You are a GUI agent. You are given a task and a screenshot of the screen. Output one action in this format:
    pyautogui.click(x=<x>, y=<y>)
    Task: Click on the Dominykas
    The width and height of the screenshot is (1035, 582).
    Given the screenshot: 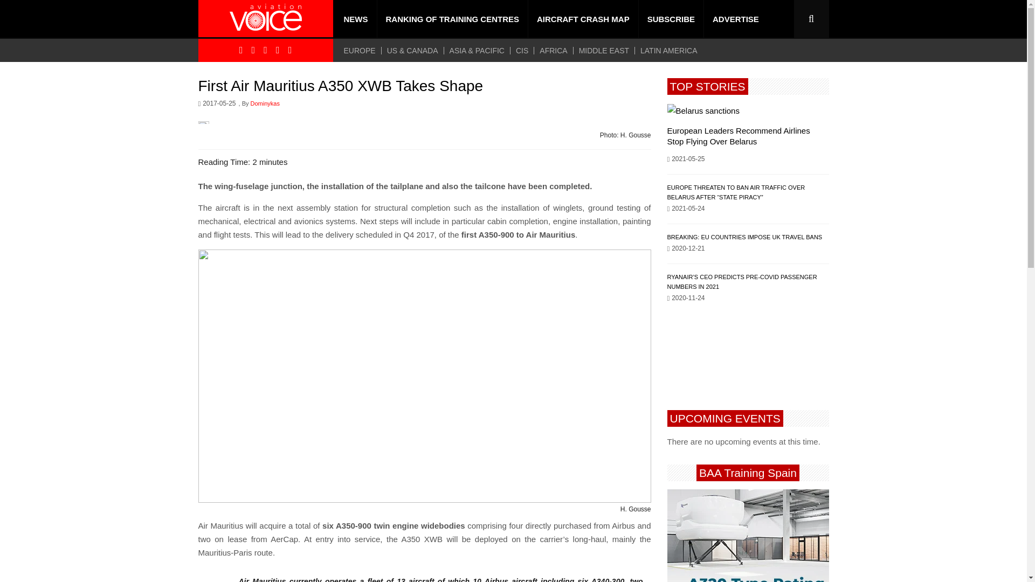 What is the action you would take?
    pyautogui.click(x=265, y=103)
    